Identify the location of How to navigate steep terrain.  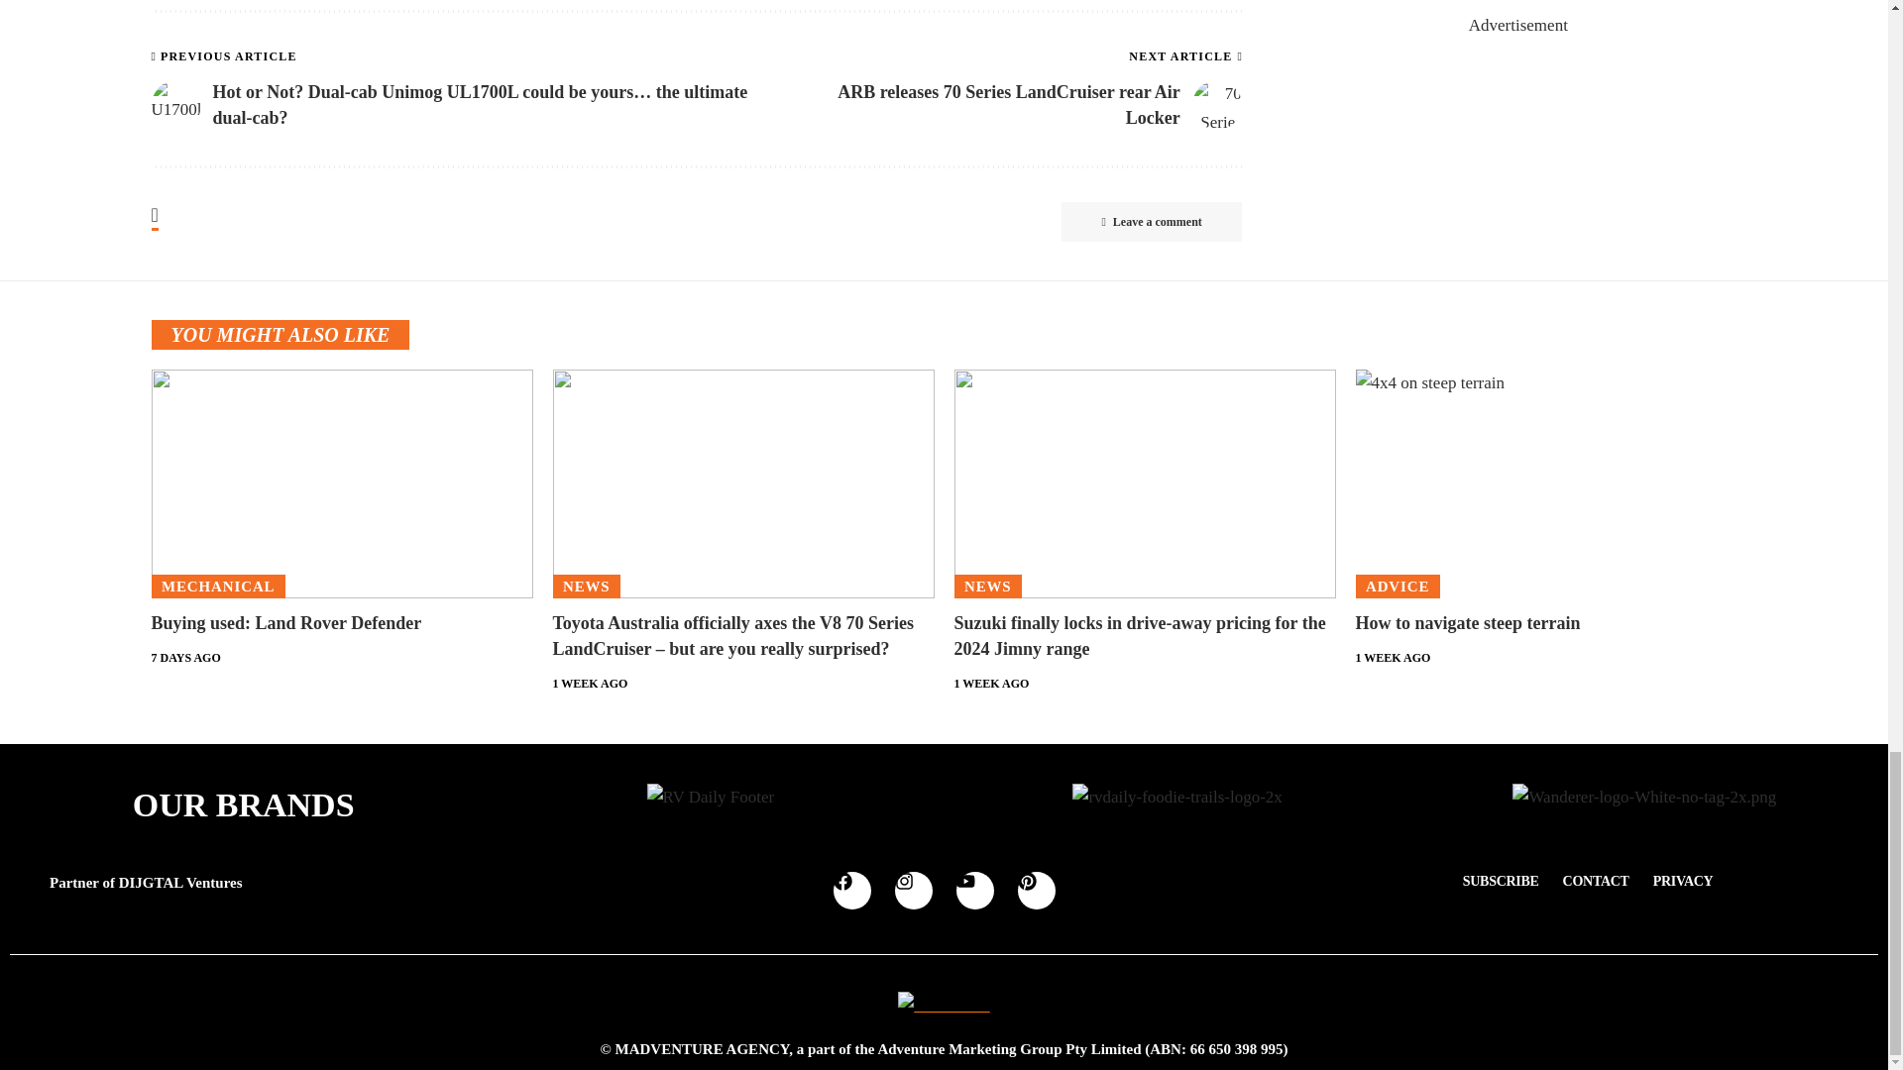
(1546, 483).